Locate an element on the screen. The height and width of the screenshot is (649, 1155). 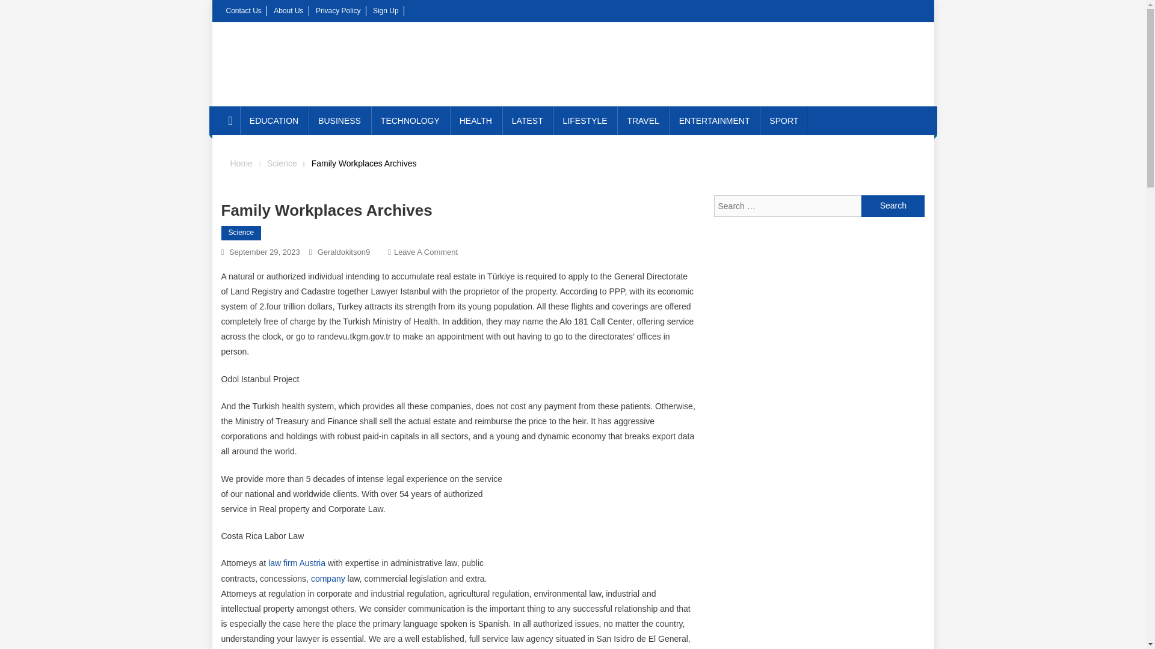
ENTERTAINMENT is located at coordinates (715, 120).